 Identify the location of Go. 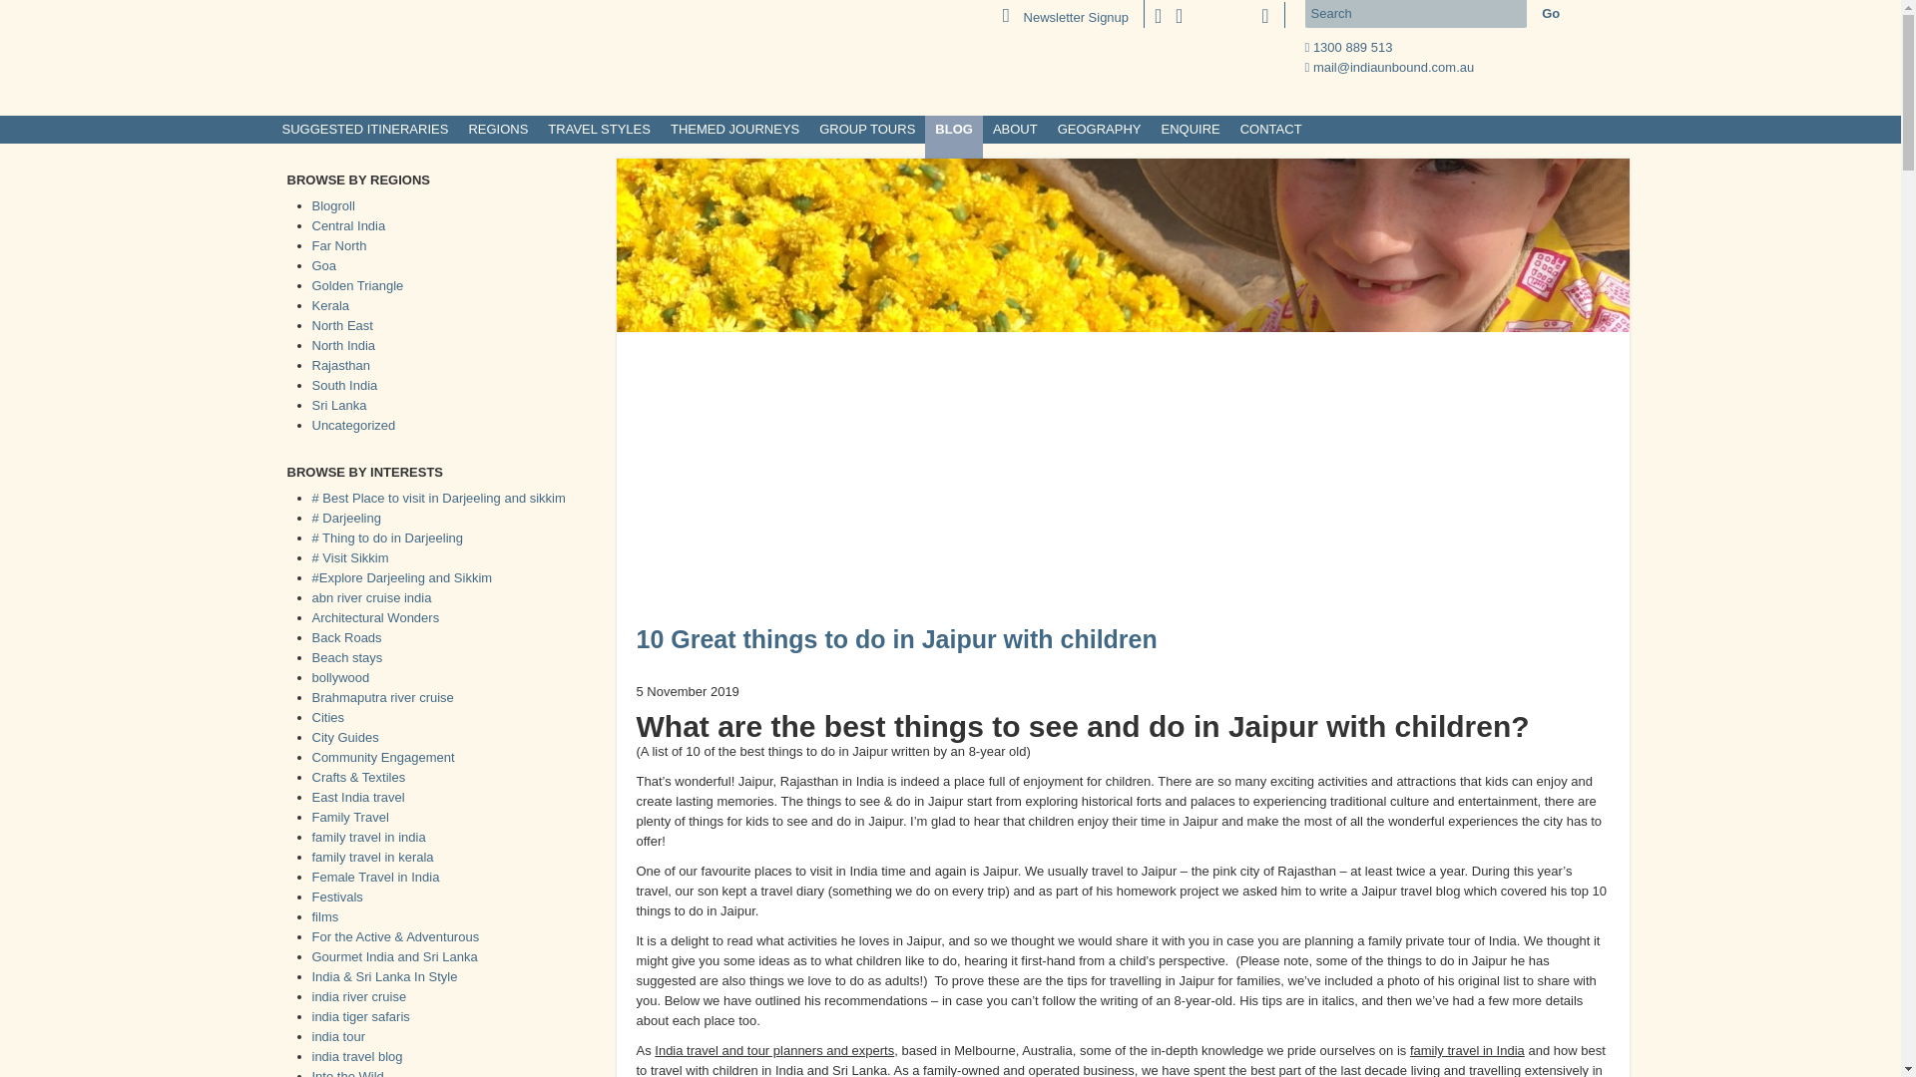
(1550, 14).